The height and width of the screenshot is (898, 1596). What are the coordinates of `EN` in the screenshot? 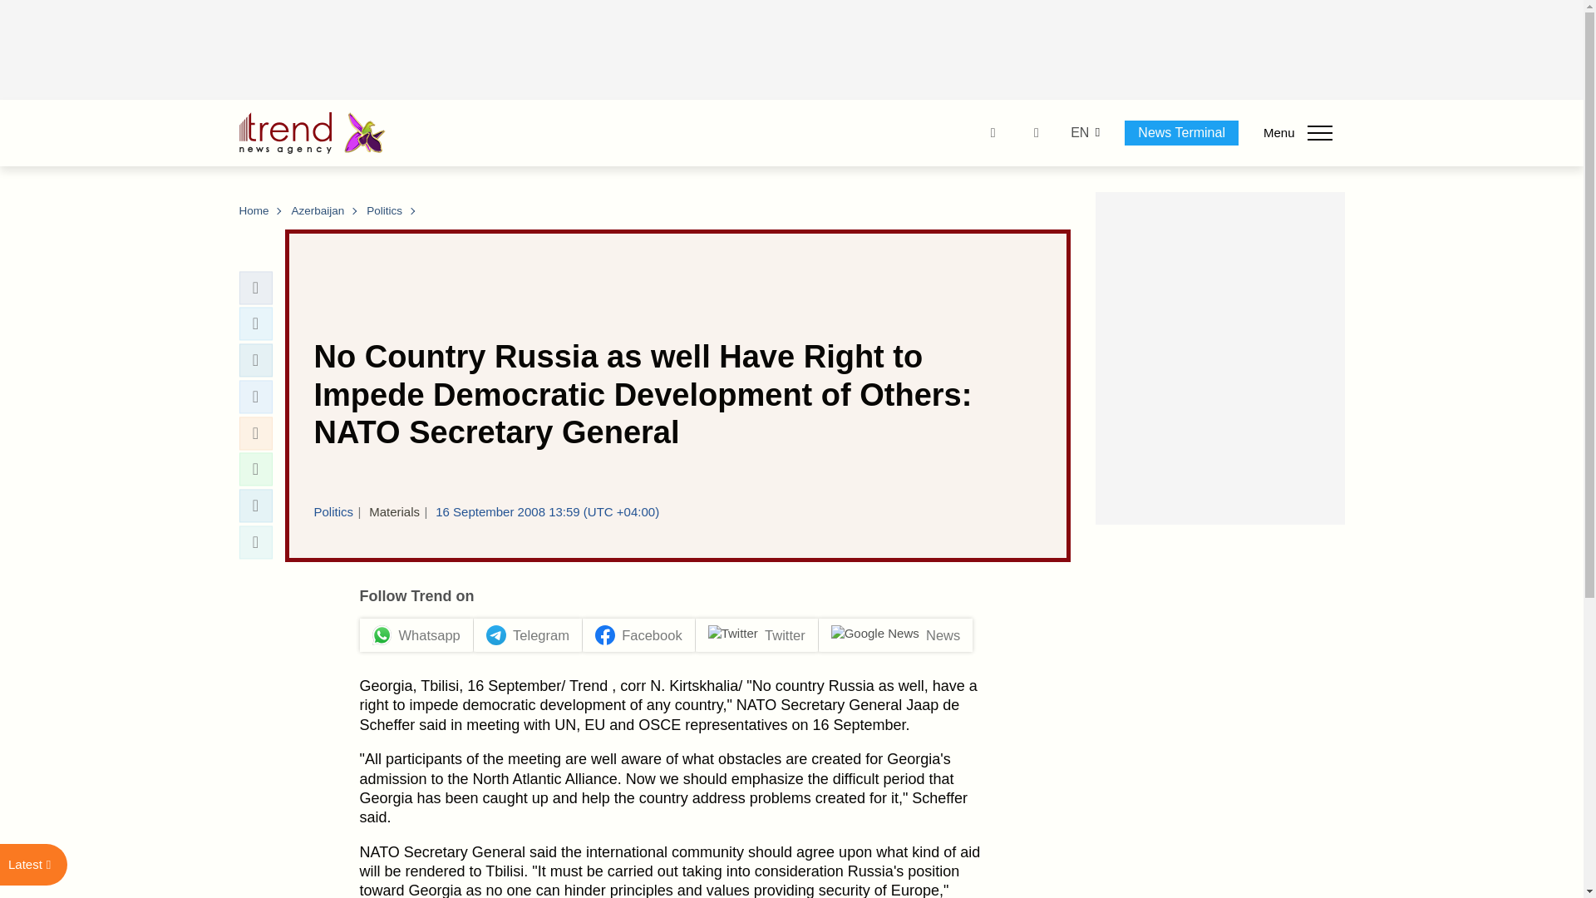 It's located at (1079, 133).